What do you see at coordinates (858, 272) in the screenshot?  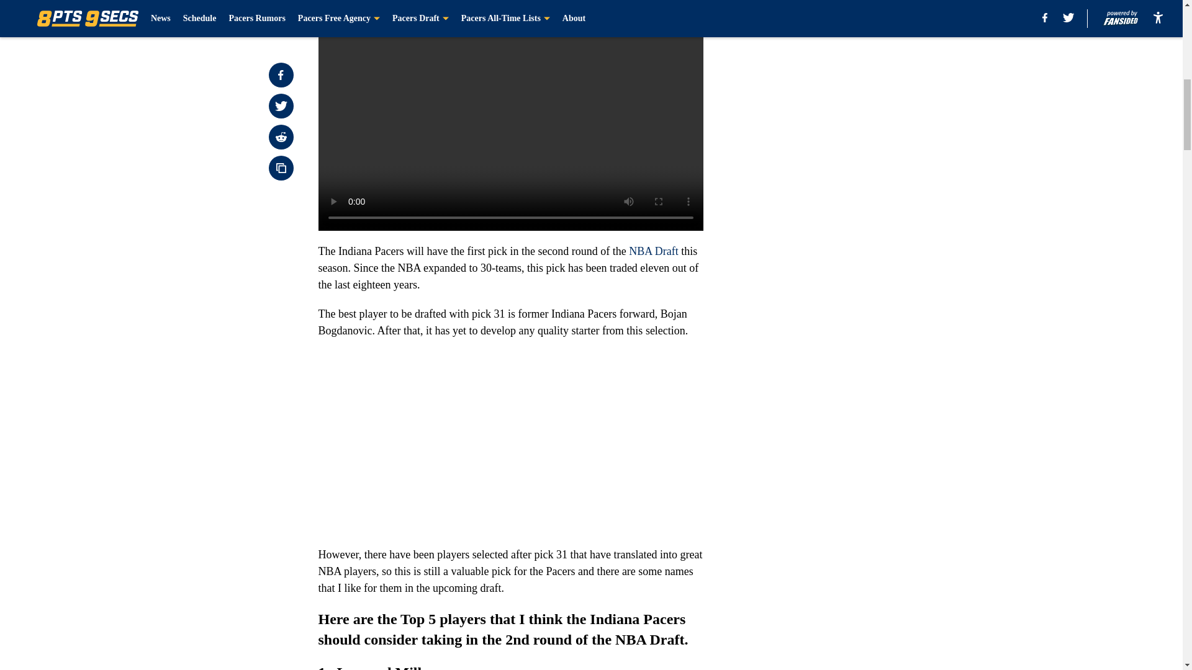 I see `3rd party ad content` at bounding box center [858, 272].